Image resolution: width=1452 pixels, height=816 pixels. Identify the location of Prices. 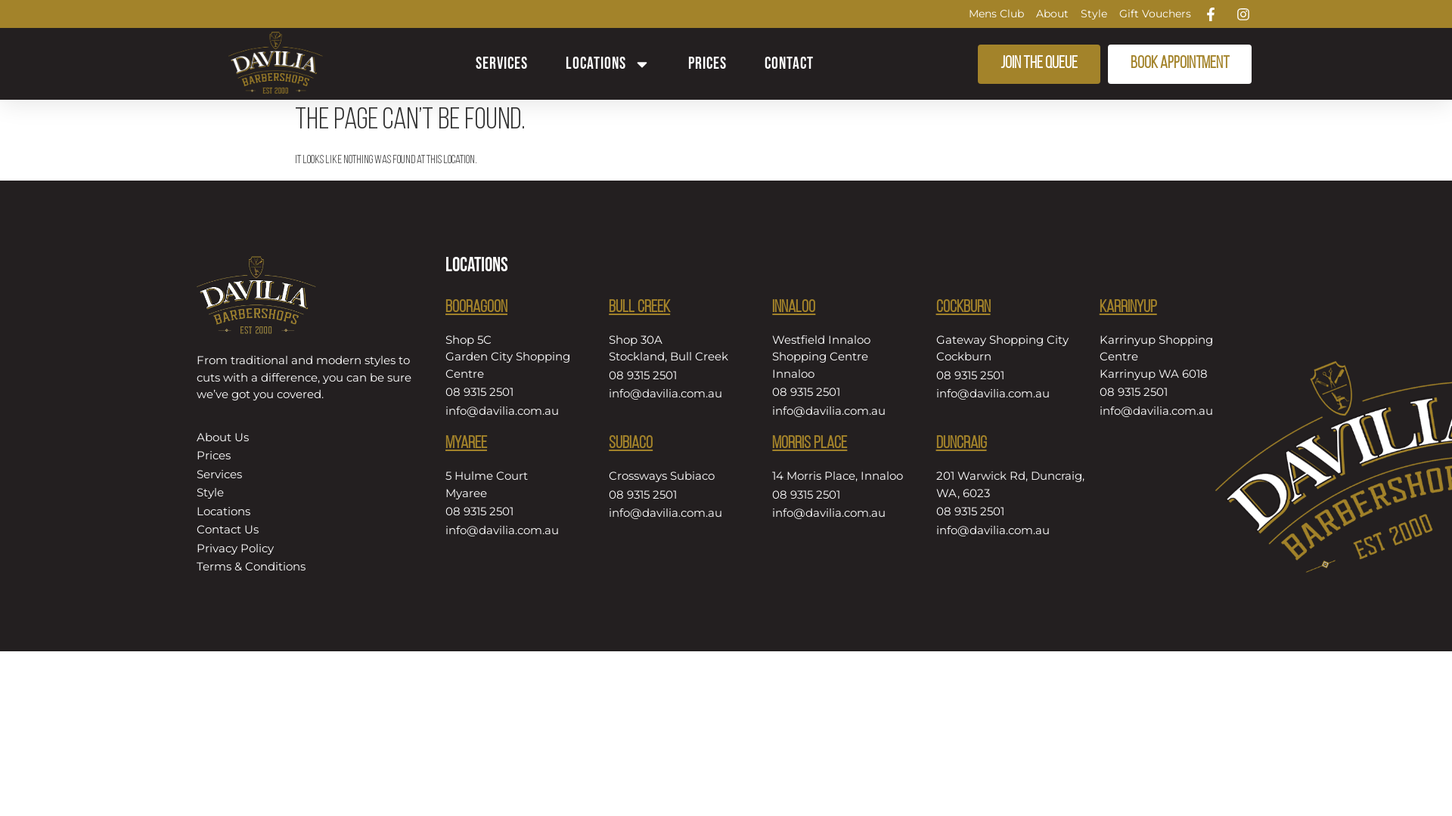
(306, 456).